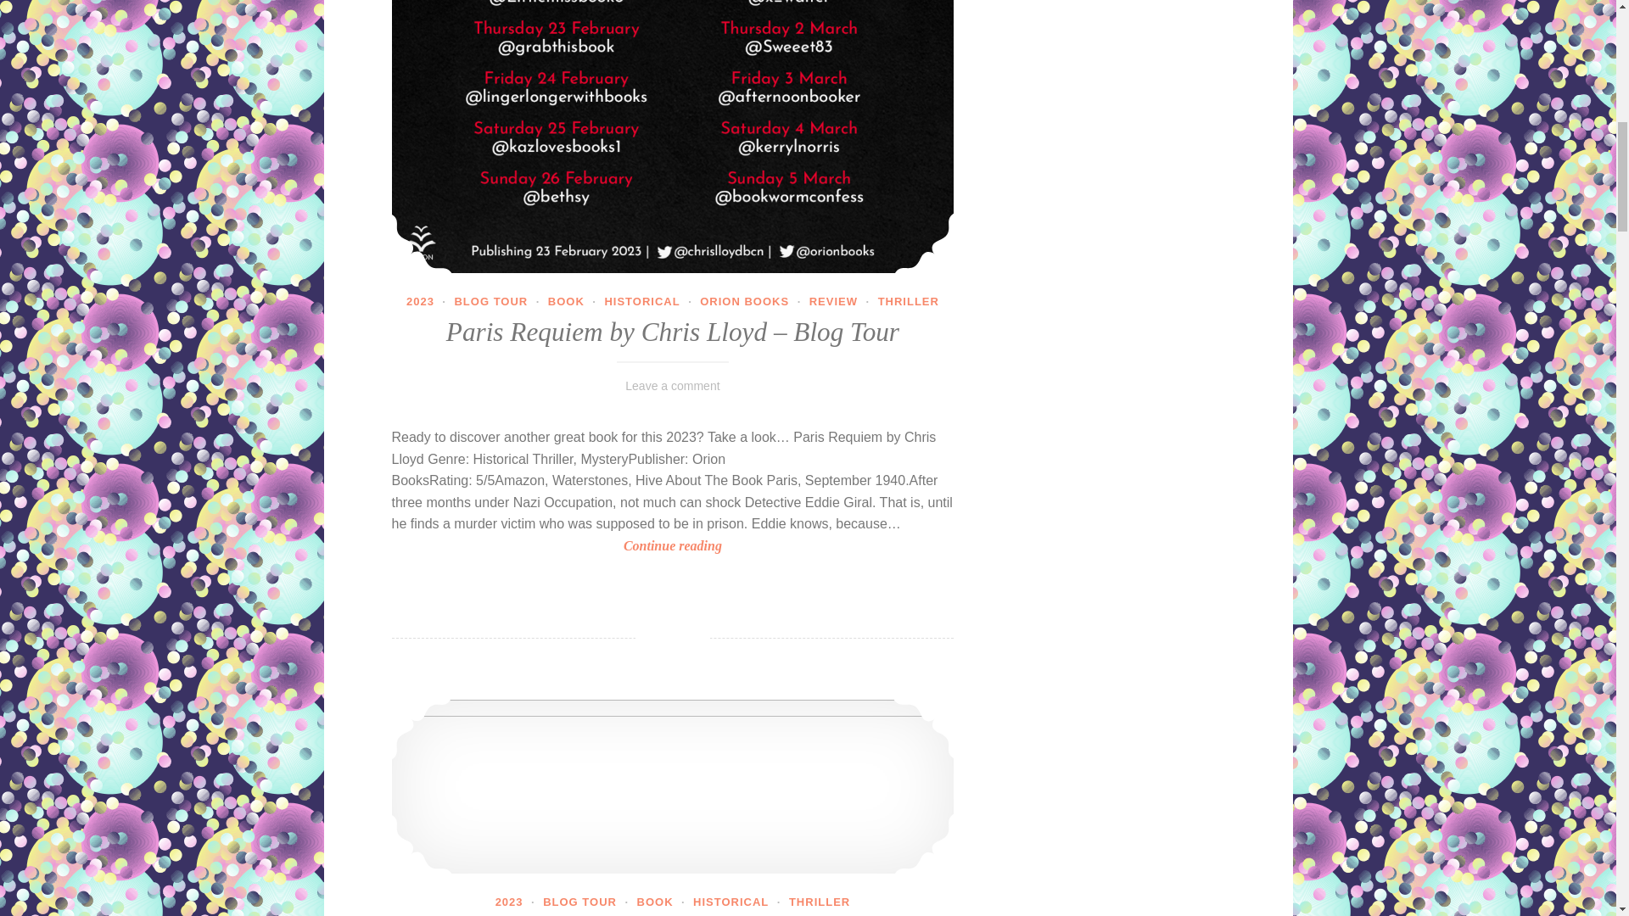 This screenshot has height=916, width=1629. I want to click on ORION BOOKS, so click(744, 300).